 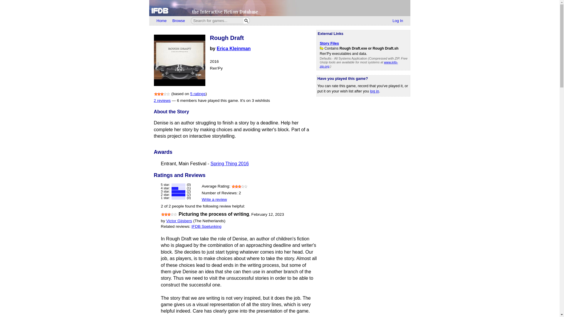 What do you see at coordinates (214, 199) in the screenshot?
I see `Write a review` at bounding box center [214, 199].